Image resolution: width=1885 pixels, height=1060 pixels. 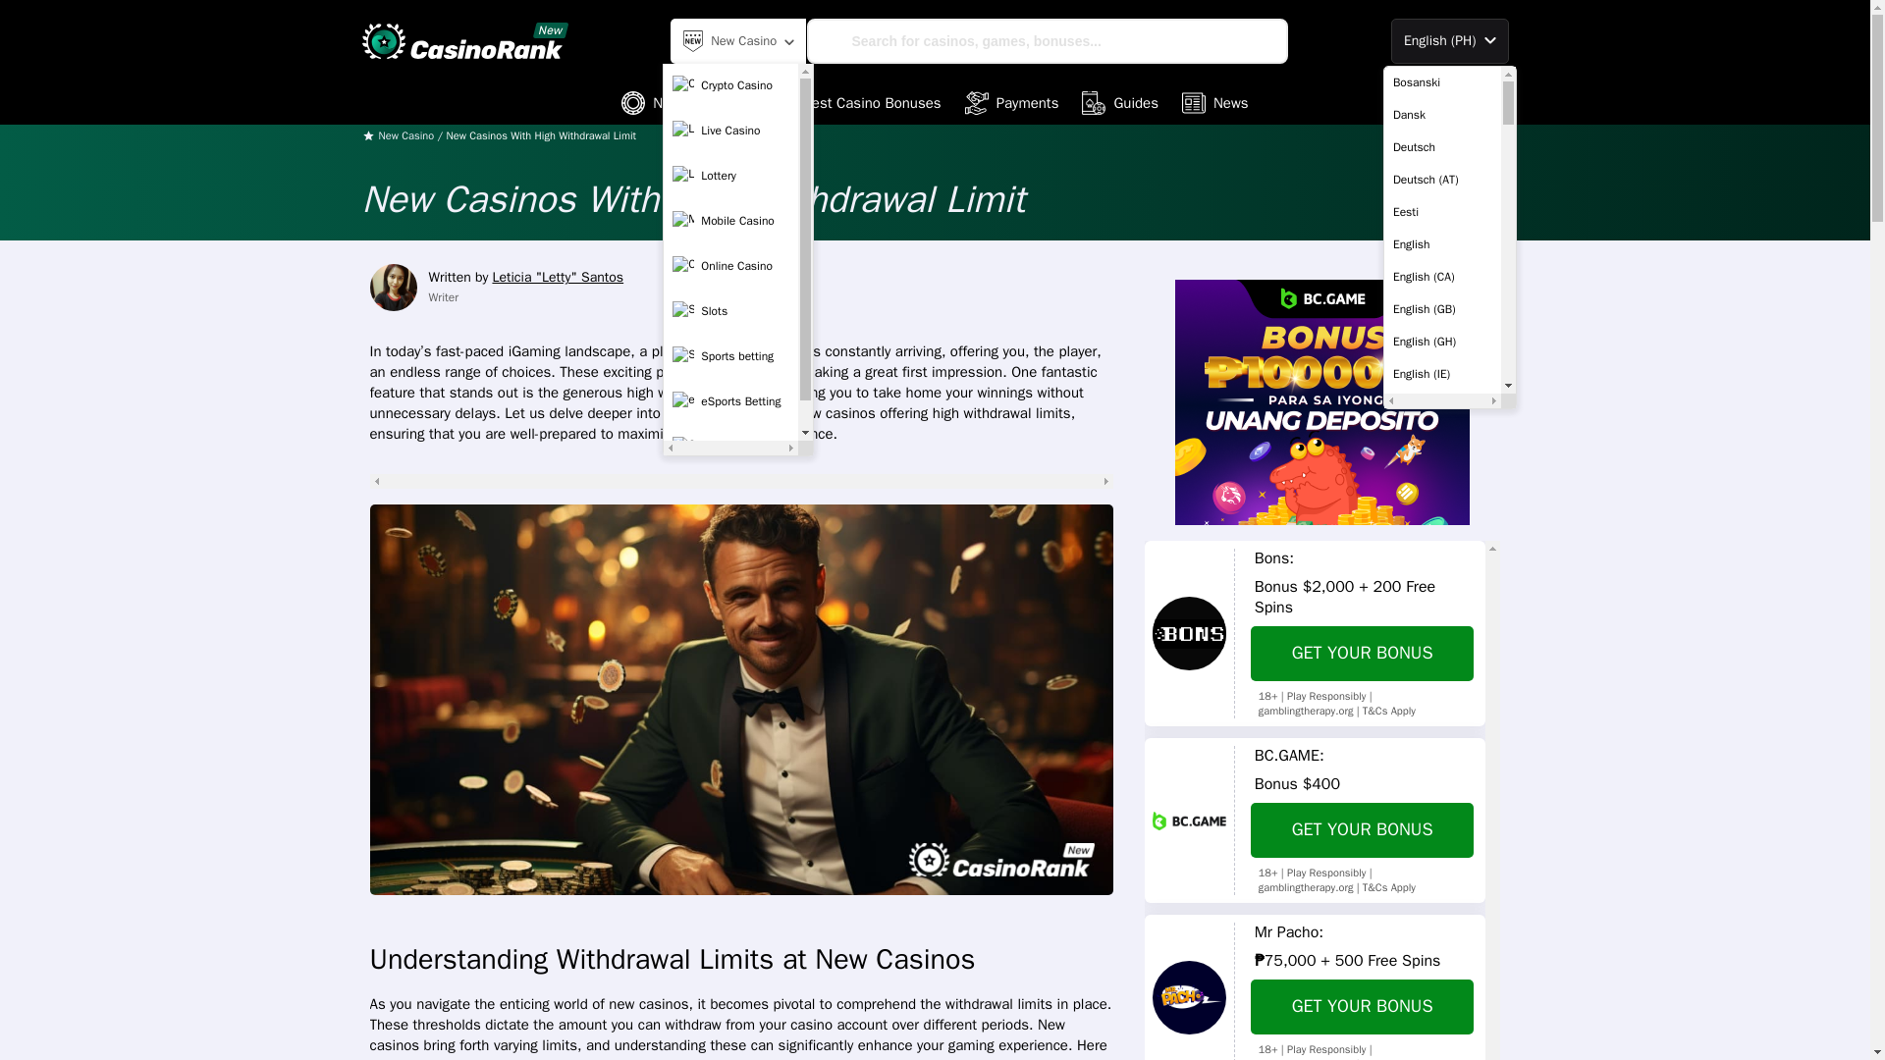 I want to click on English, so click(x=1441, y=243).